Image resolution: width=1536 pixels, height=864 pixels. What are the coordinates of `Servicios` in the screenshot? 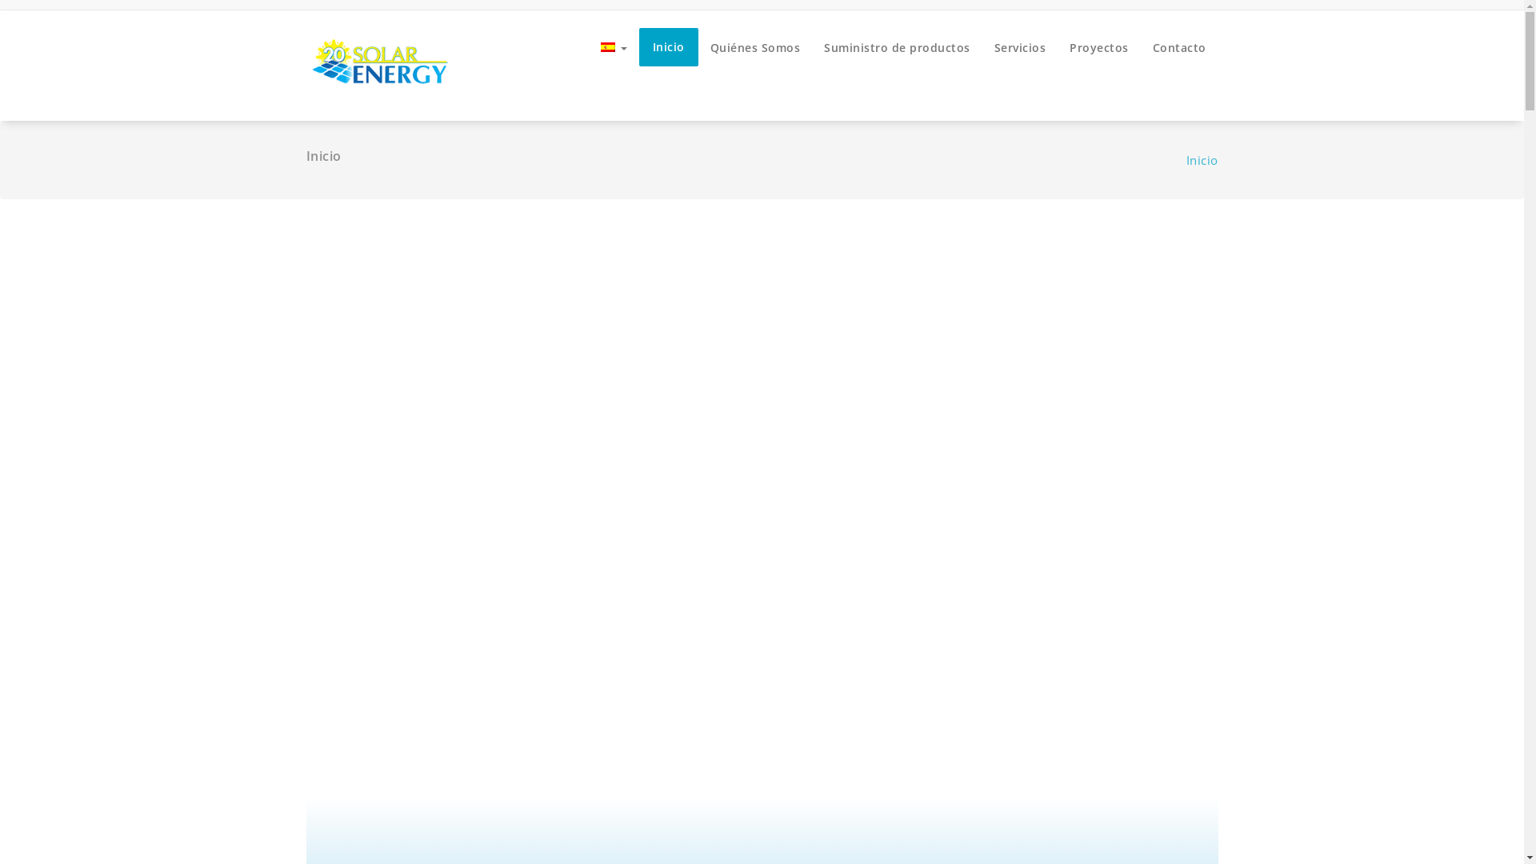 It's located at (1021, 48).